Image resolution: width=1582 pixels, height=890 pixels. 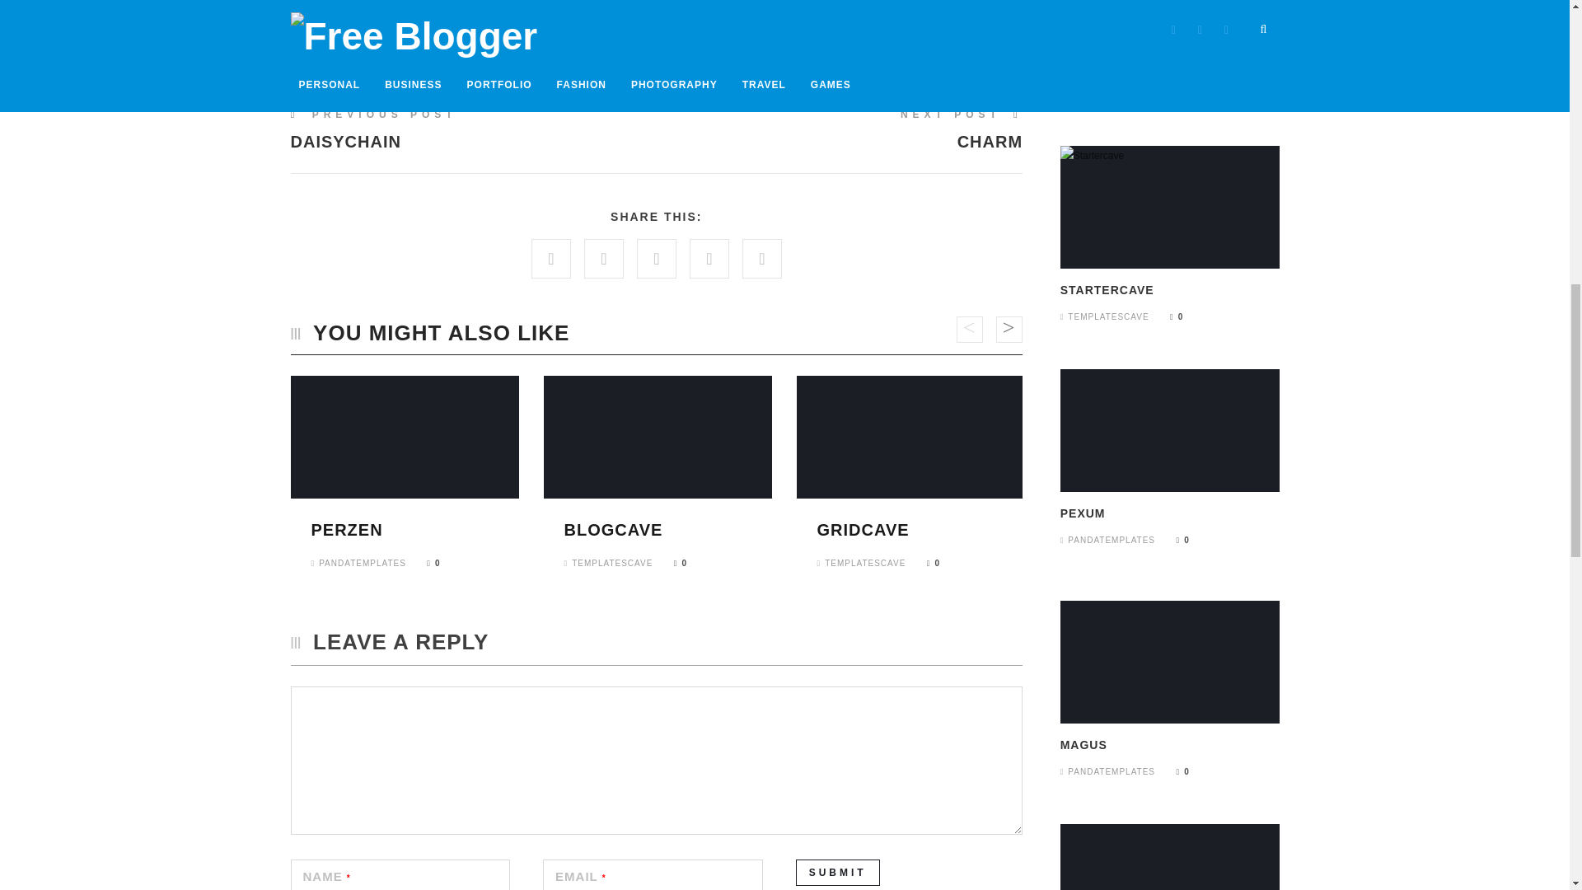 What do you see at coordinates (433, 564) in the screenshot?
I see `Blogcave` at bounding box center [433, 564].